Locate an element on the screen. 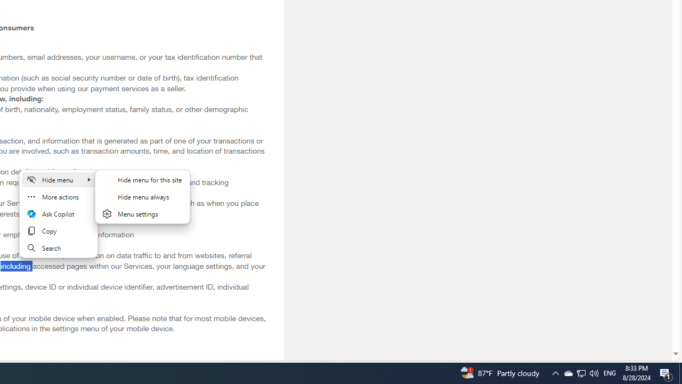 The width and height of the screenshot is (682, 384). Hide menu is located at coordinates (59, 179).